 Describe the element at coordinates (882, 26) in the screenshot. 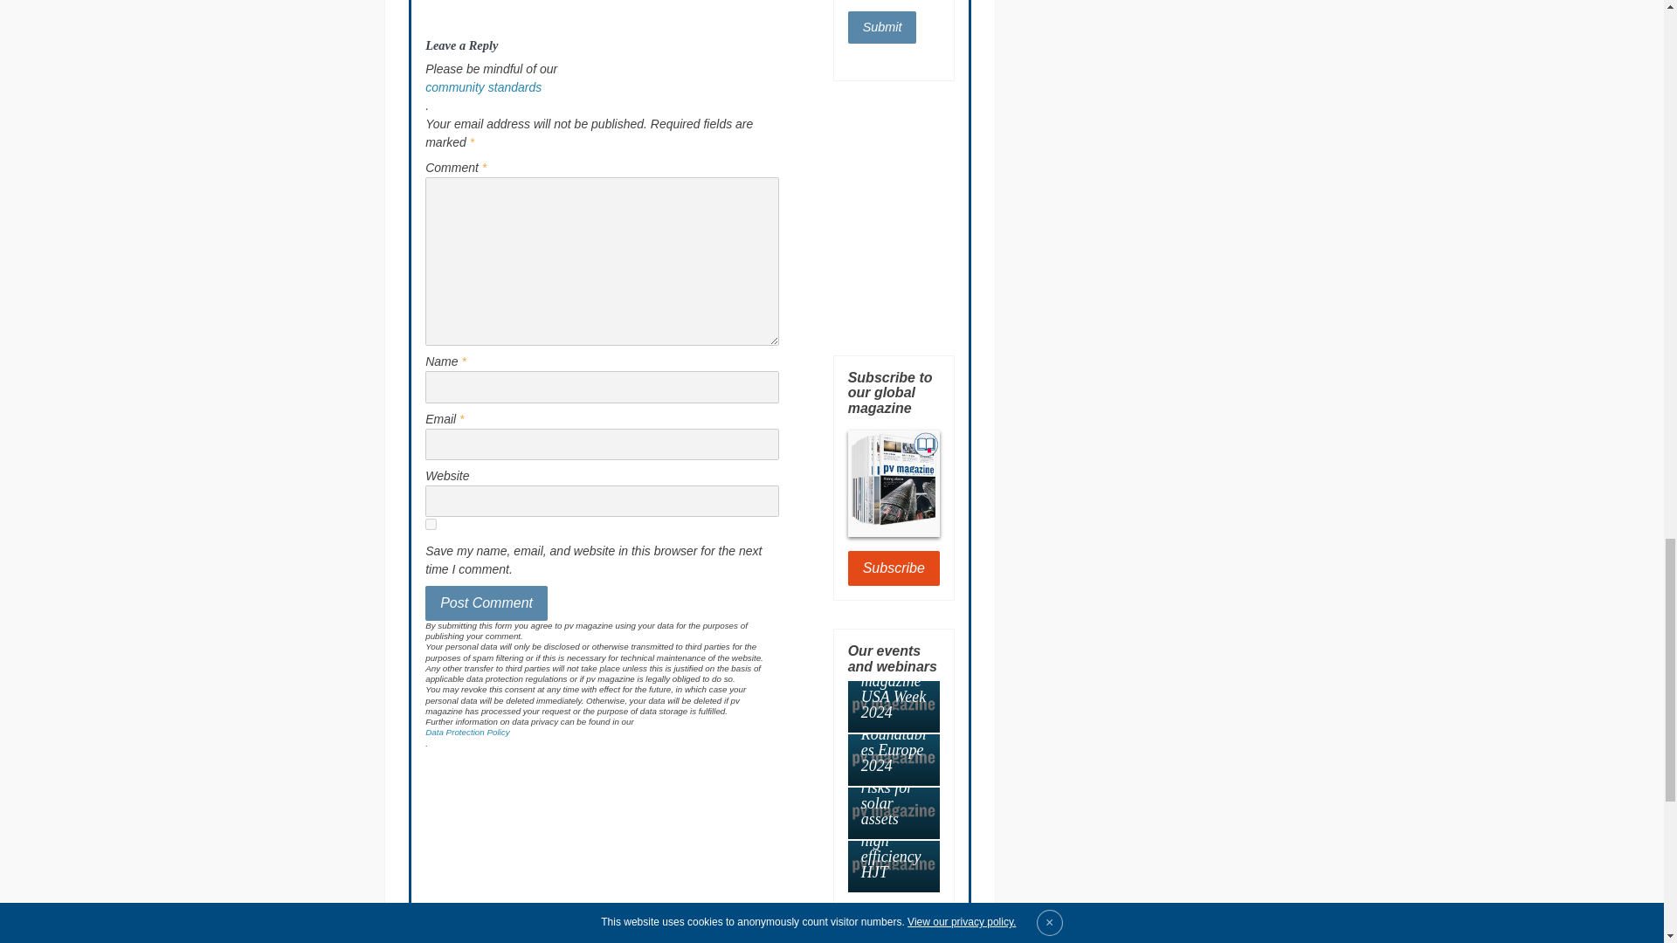

I see `Submit` at that location.